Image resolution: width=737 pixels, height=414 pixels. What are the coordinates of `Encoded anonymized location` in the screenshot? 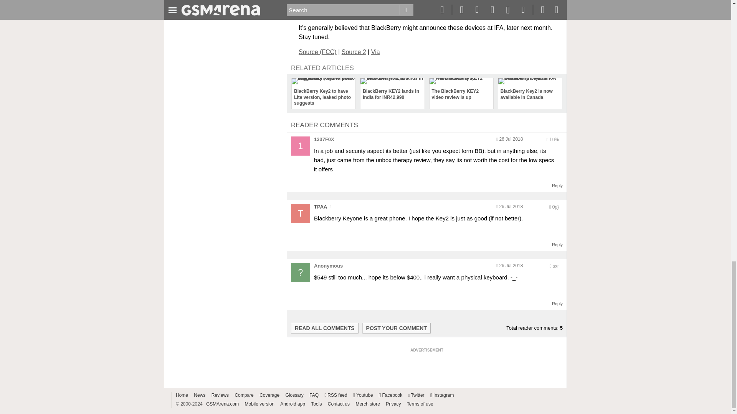 It's located at (555, 207).